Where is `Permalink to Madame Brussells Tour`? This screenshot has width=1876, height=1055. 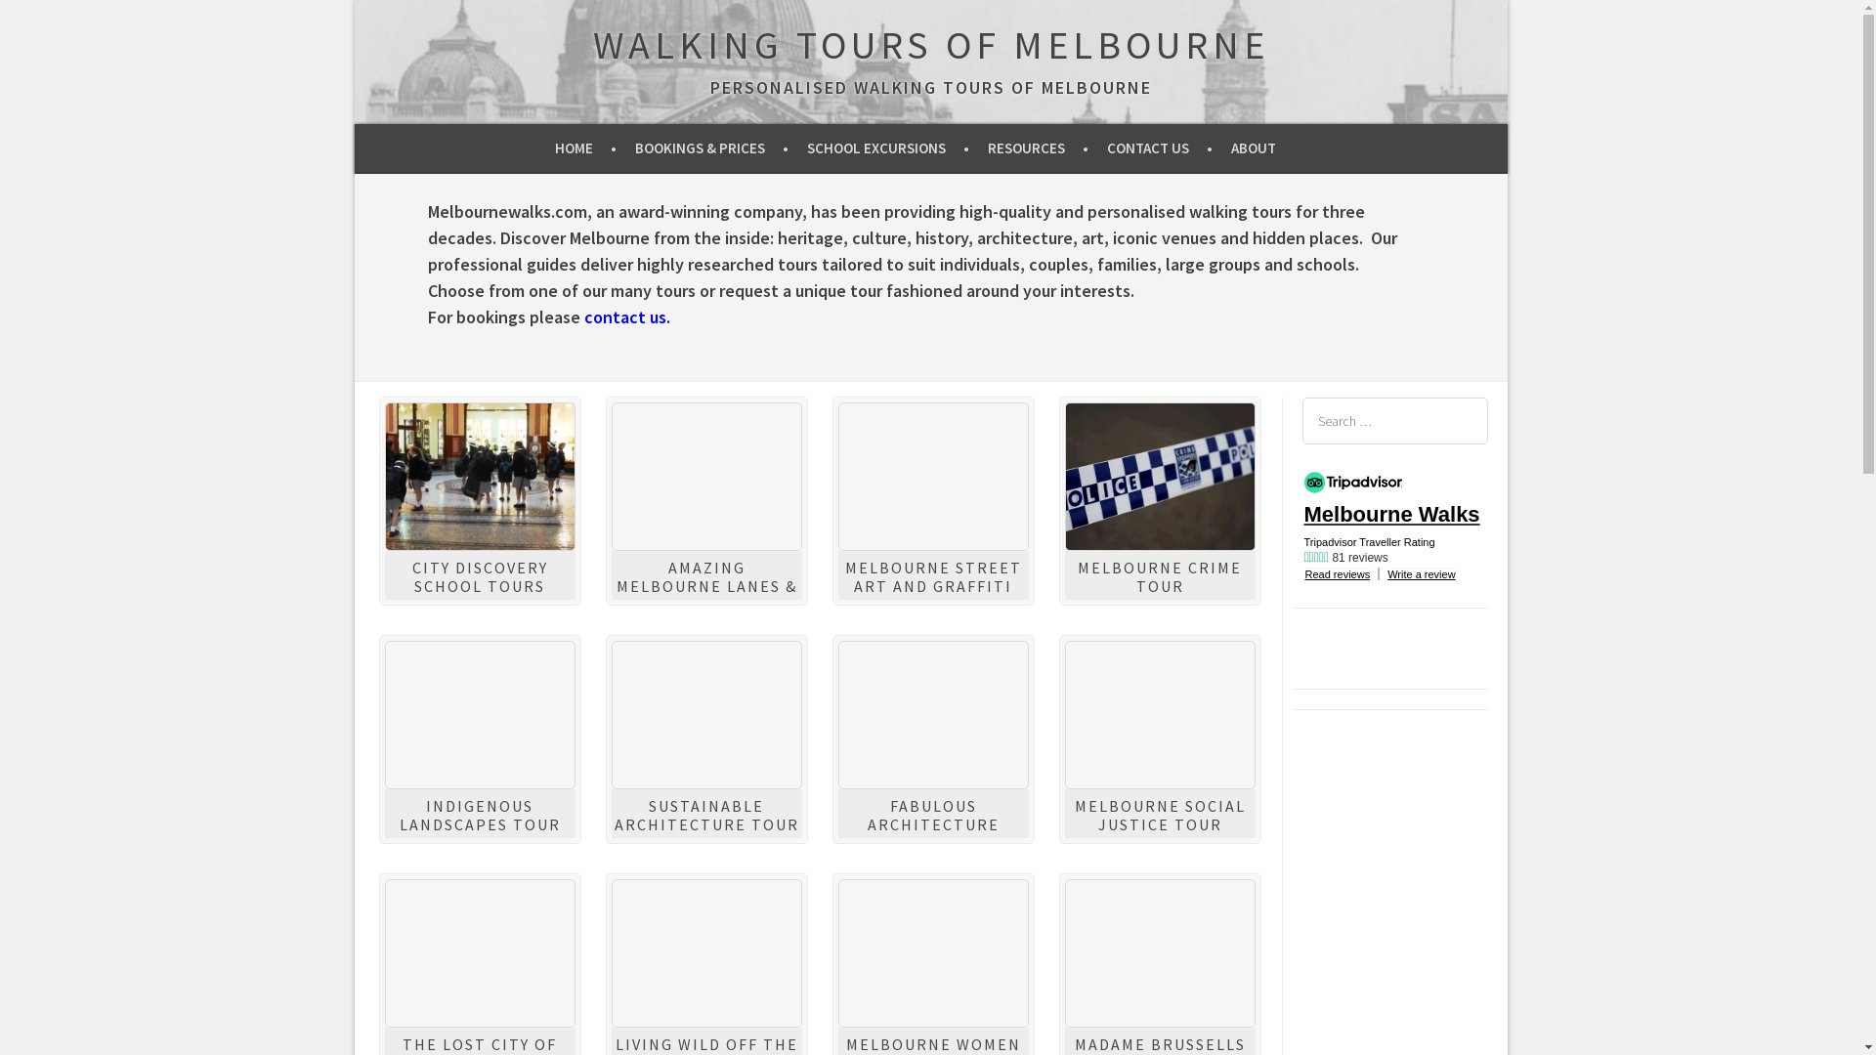
Permalink to Madame Brussells Tour is located at coordinates (1161, 953).